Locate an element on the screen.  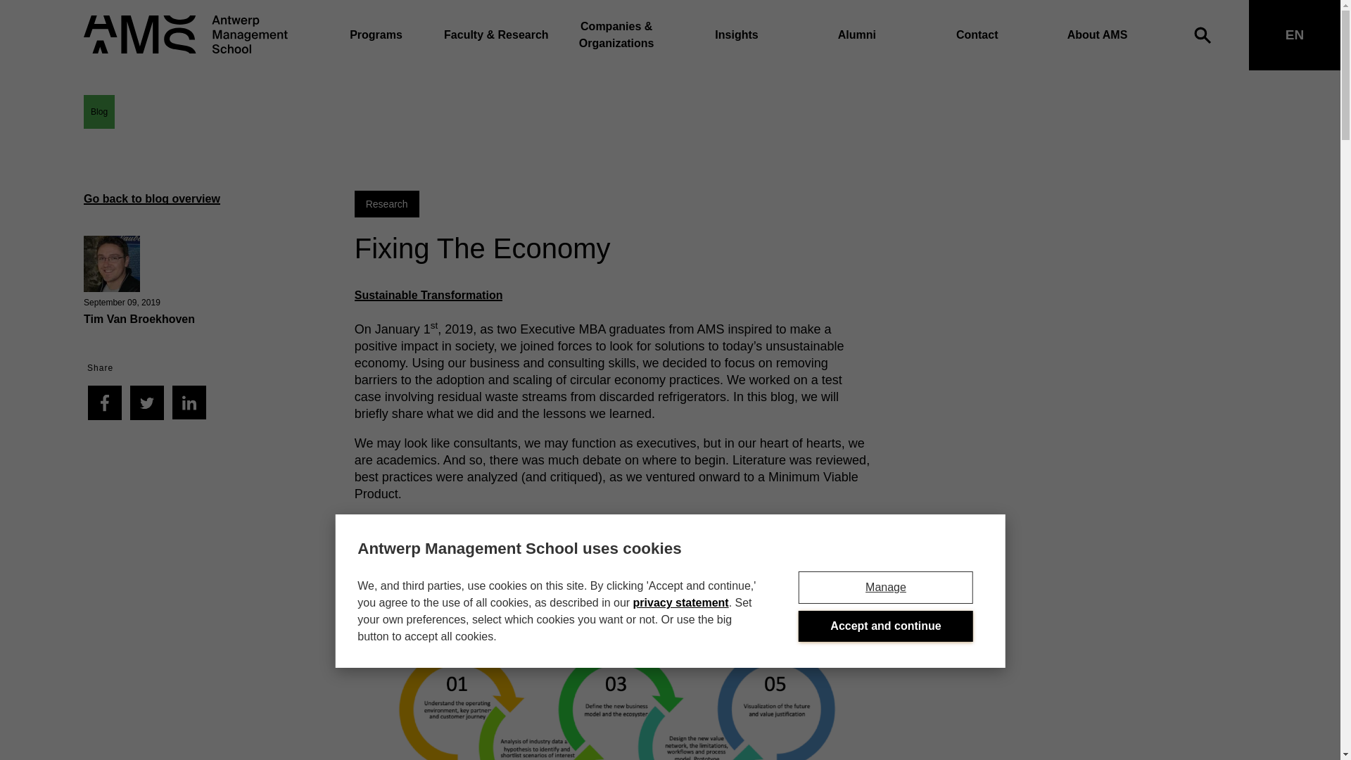
Programs is located at coordinates (376, 35).